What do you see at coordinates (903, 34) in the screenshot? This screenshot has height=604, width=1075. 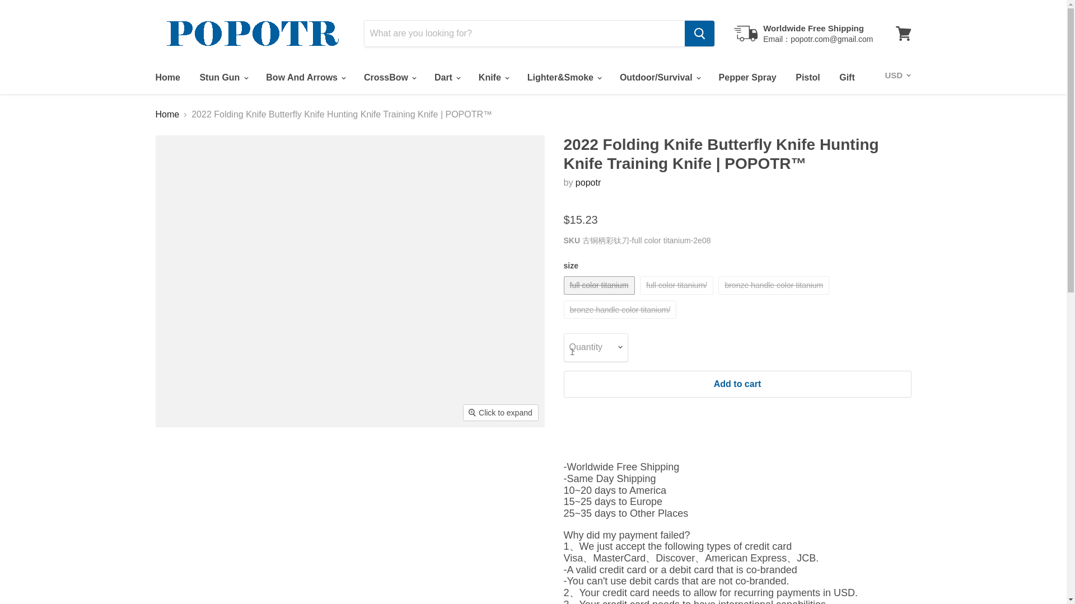 I see `View cart` at bounding box center [903, 34].